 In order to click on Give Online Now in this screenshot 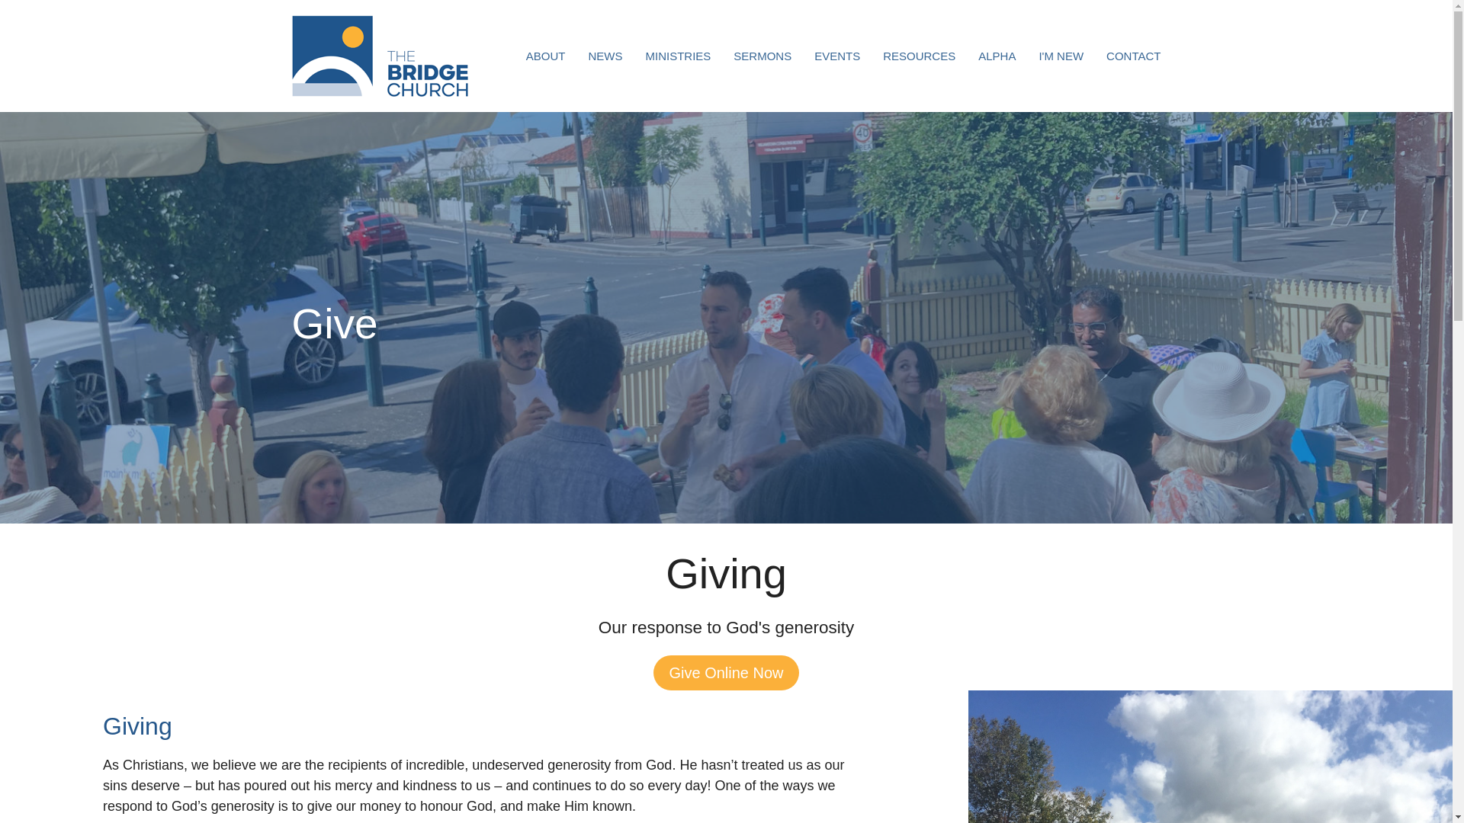, I will do `click(725, 673)`.